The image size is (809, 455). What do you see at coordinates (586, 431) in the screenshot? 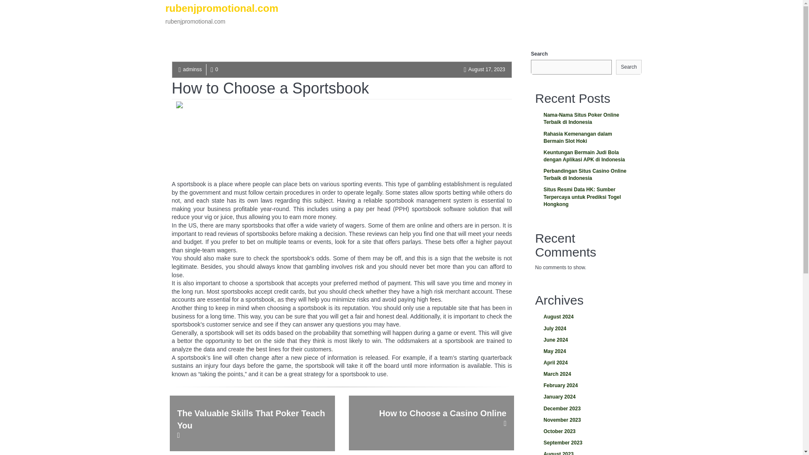
I see `December 2023` at bounding box center [586, 431].